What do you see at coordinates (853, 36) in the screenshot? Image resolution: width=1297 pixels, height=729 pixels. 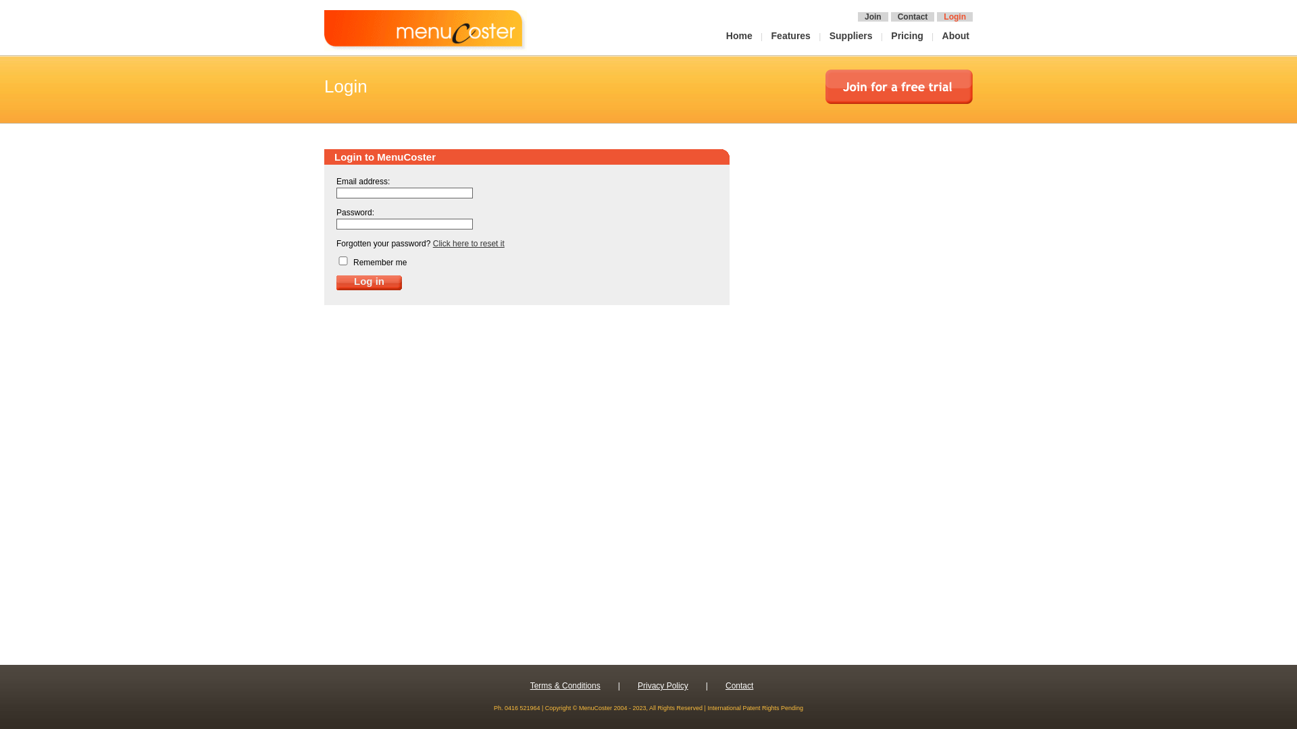 I see `Suppliers` at bounding box center [853, 36].